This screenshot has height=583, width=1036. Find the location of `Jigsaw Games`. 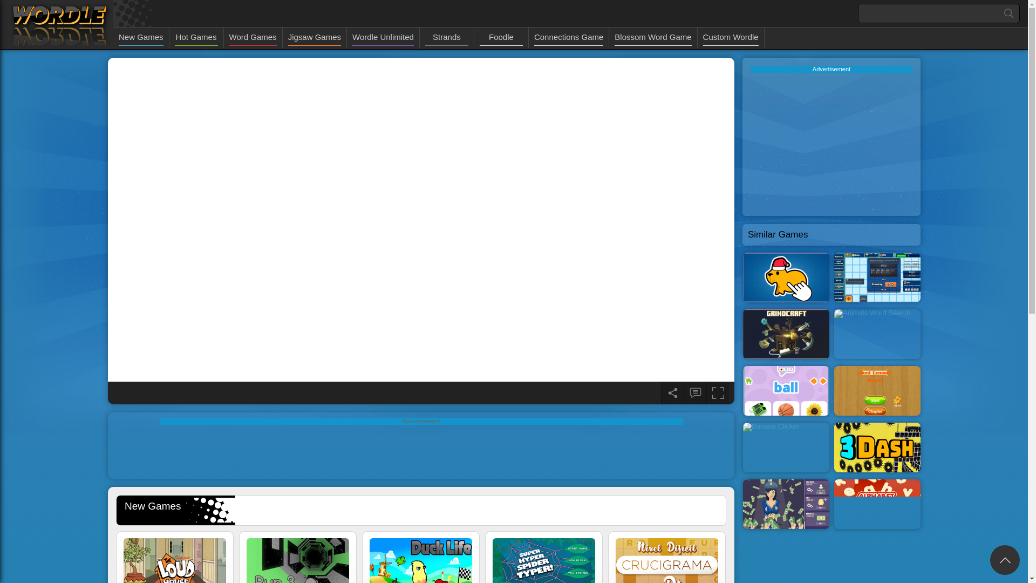

Jigsaw Games is located at coordinates (314, 38).